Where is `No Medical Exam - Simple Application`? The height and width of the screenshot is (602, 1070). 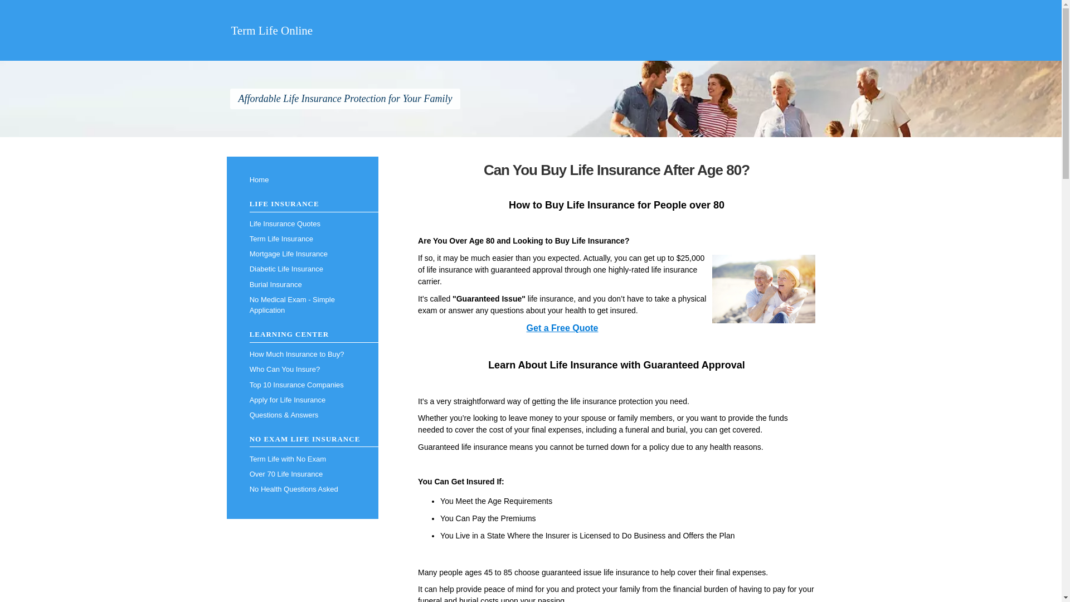 No Medical Exam - Simple Application is located at coordinates (302, 305).